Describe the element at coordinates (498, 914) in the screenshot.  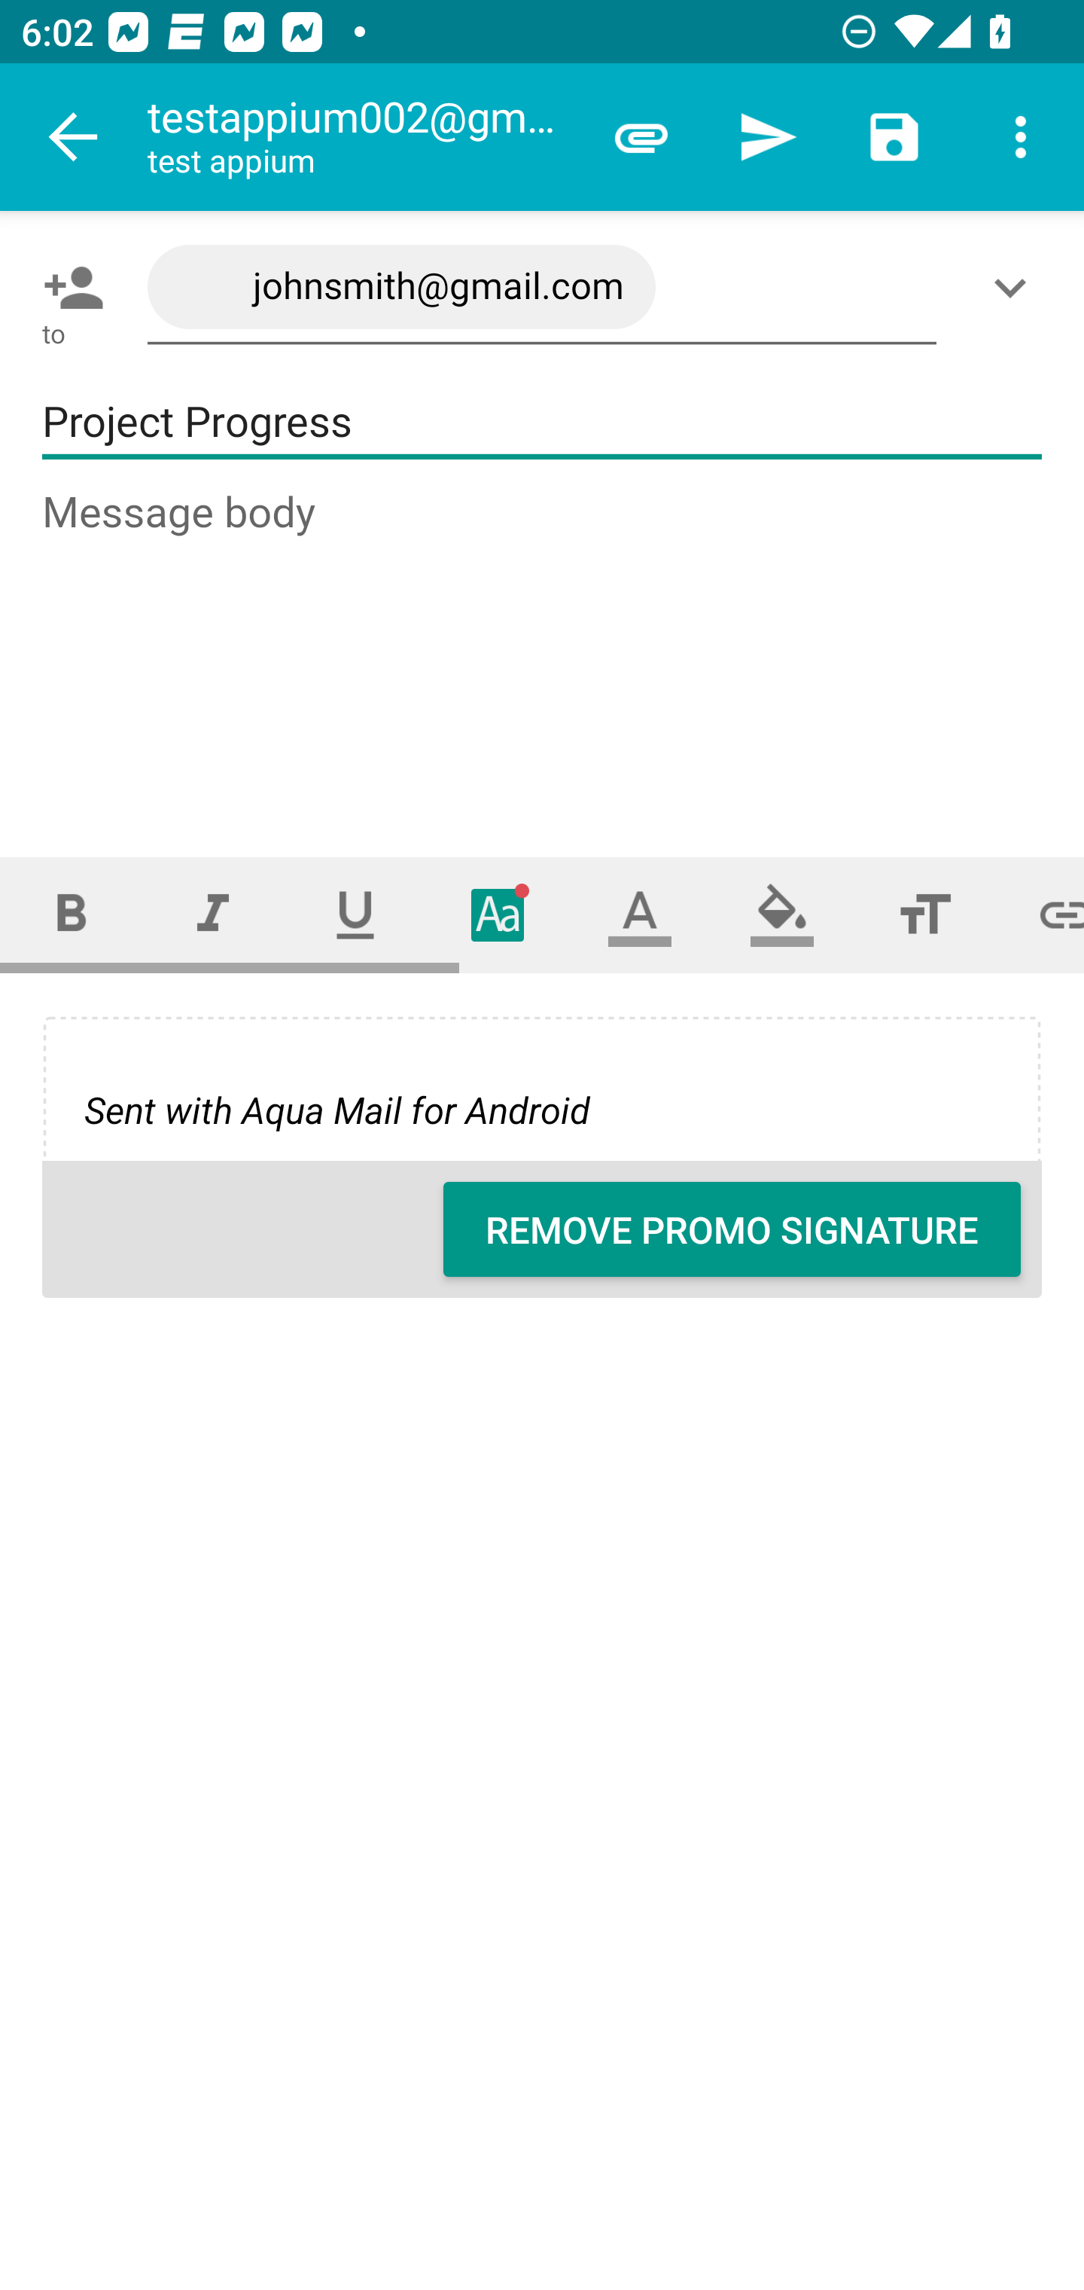
I see `Typeface (font)` at that location.